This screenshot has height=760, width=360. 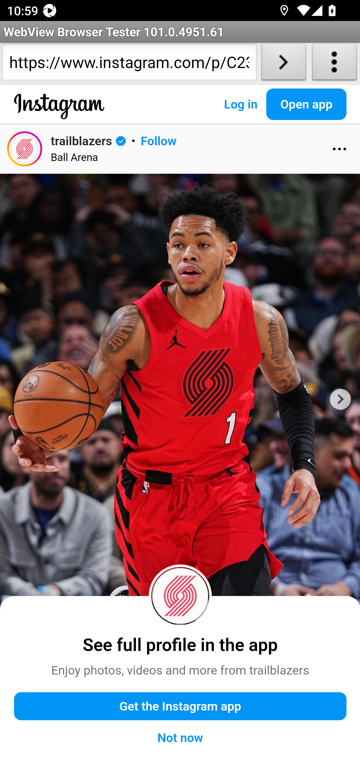 I want to click on Load URL, so click(x=283, y=64).